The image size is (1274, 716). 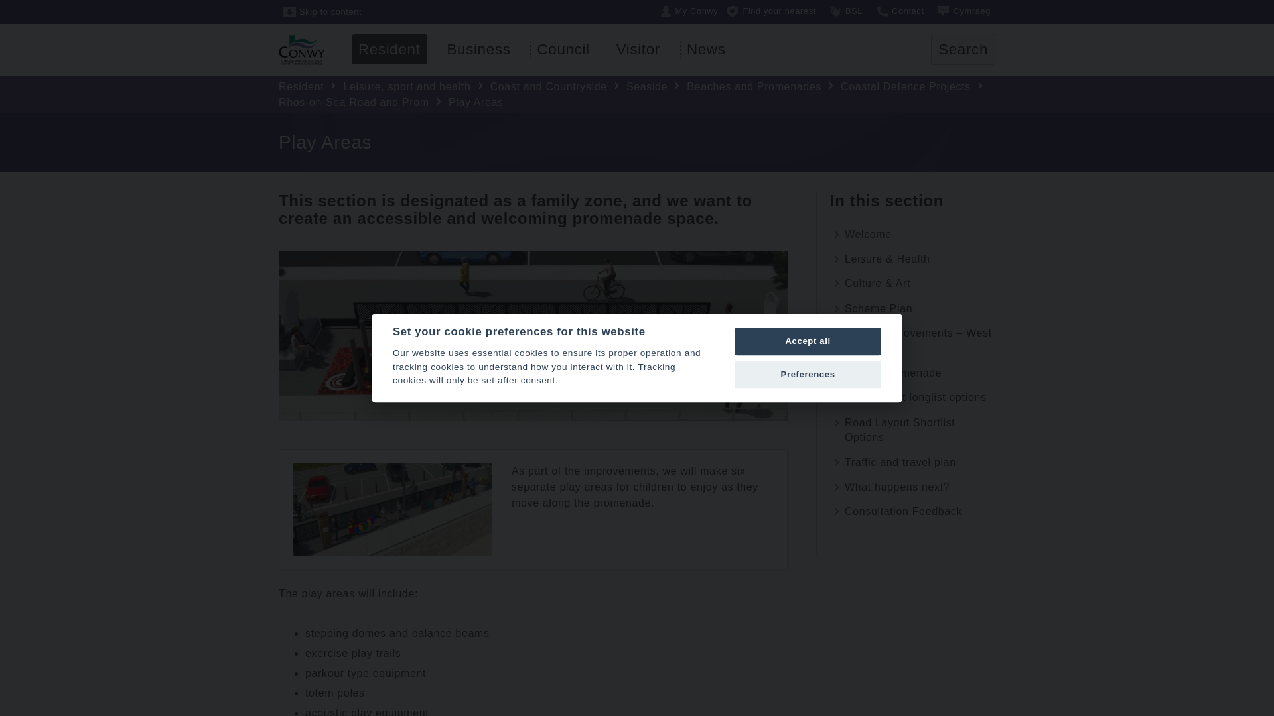 I want to click on Contact, so click(x=900, y=11).